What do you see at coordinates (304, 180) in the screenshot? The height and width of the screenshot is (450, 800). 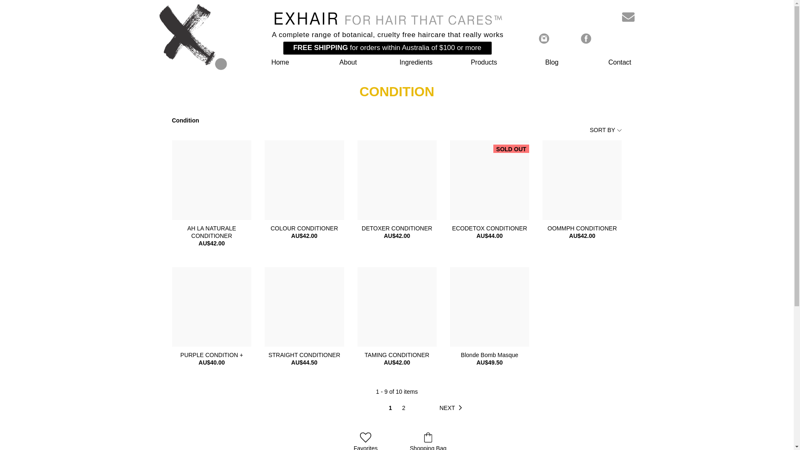 I see `COLOUR CONDITIONER` at bounding box center [304, 180].